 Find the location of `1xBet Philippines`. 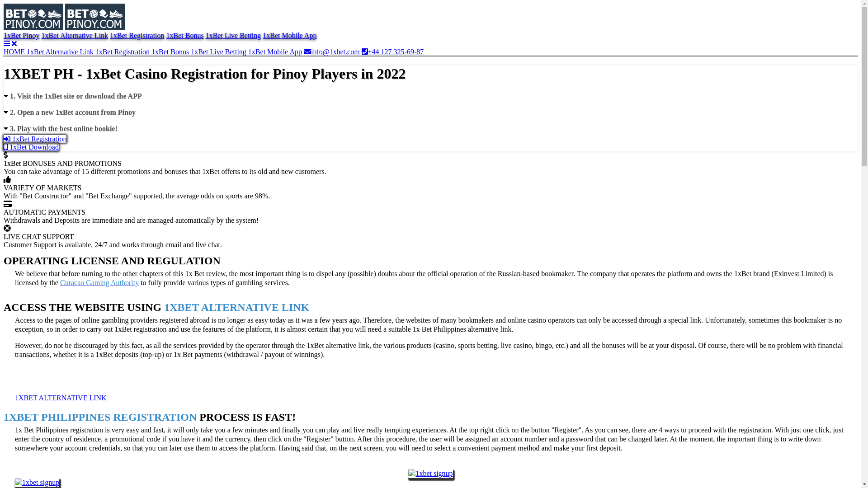

1xBet Philippines is located at coordinates (95, 17).